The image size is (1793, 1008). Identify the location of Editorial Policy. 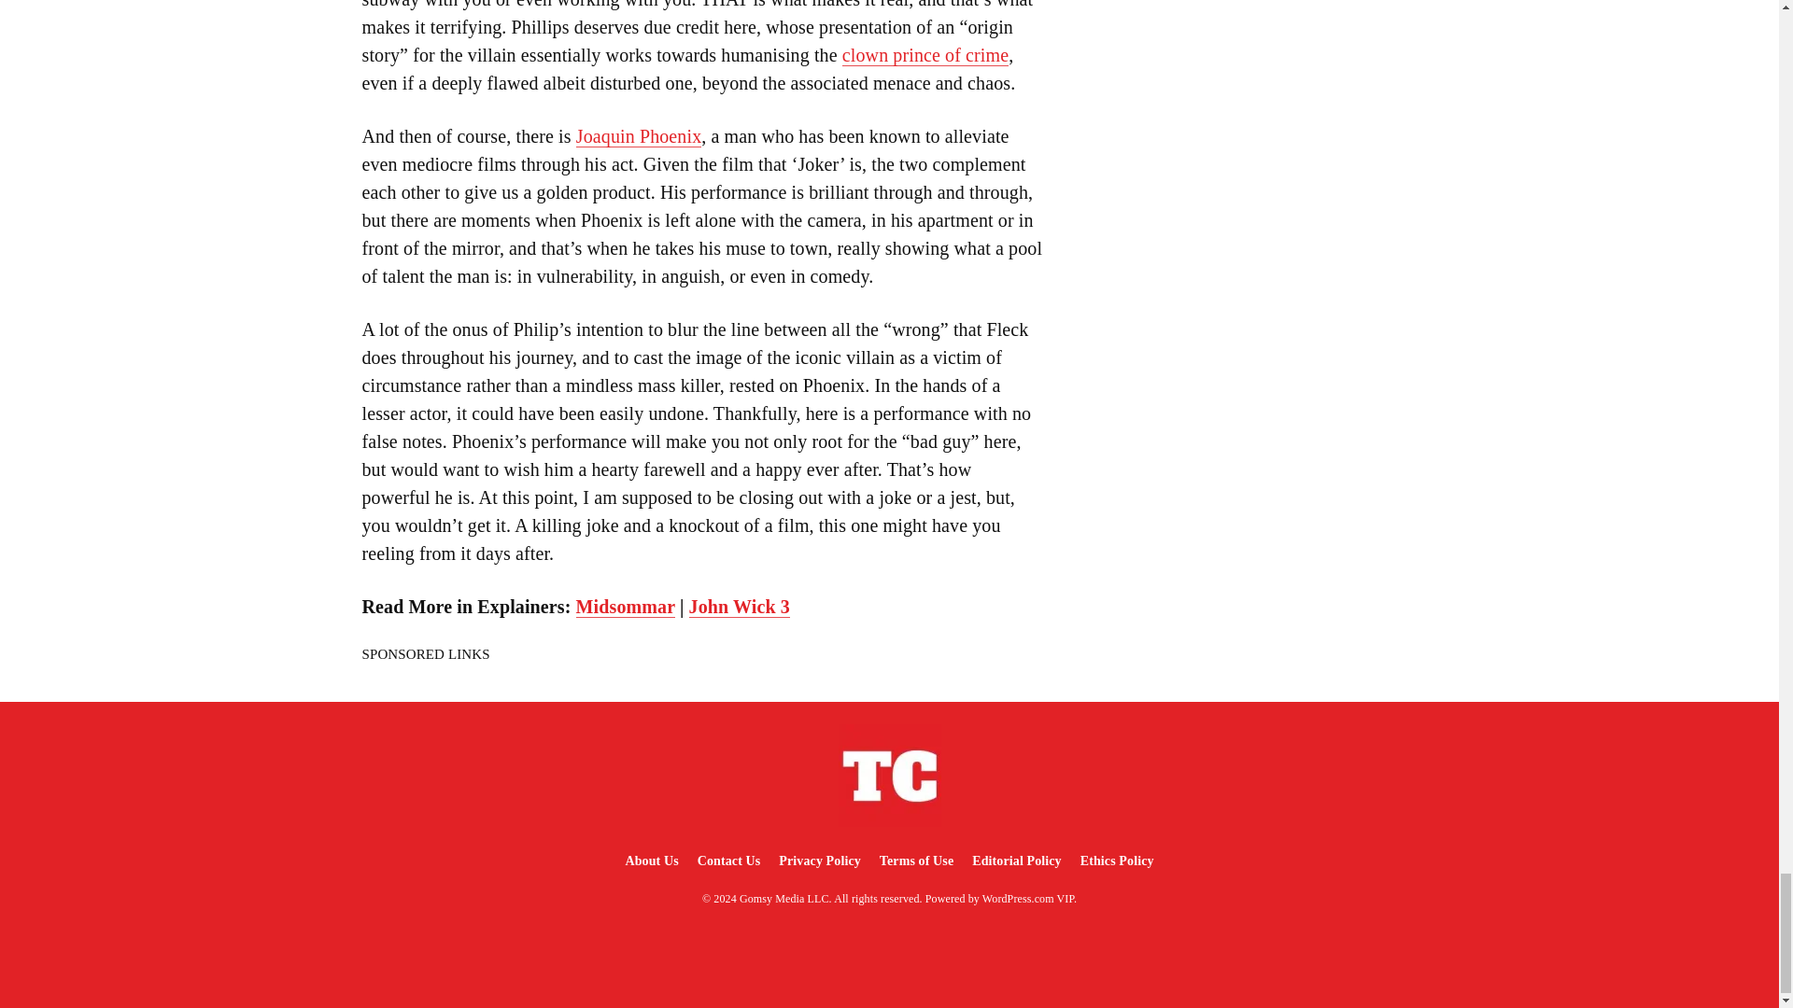
(1016, 861).